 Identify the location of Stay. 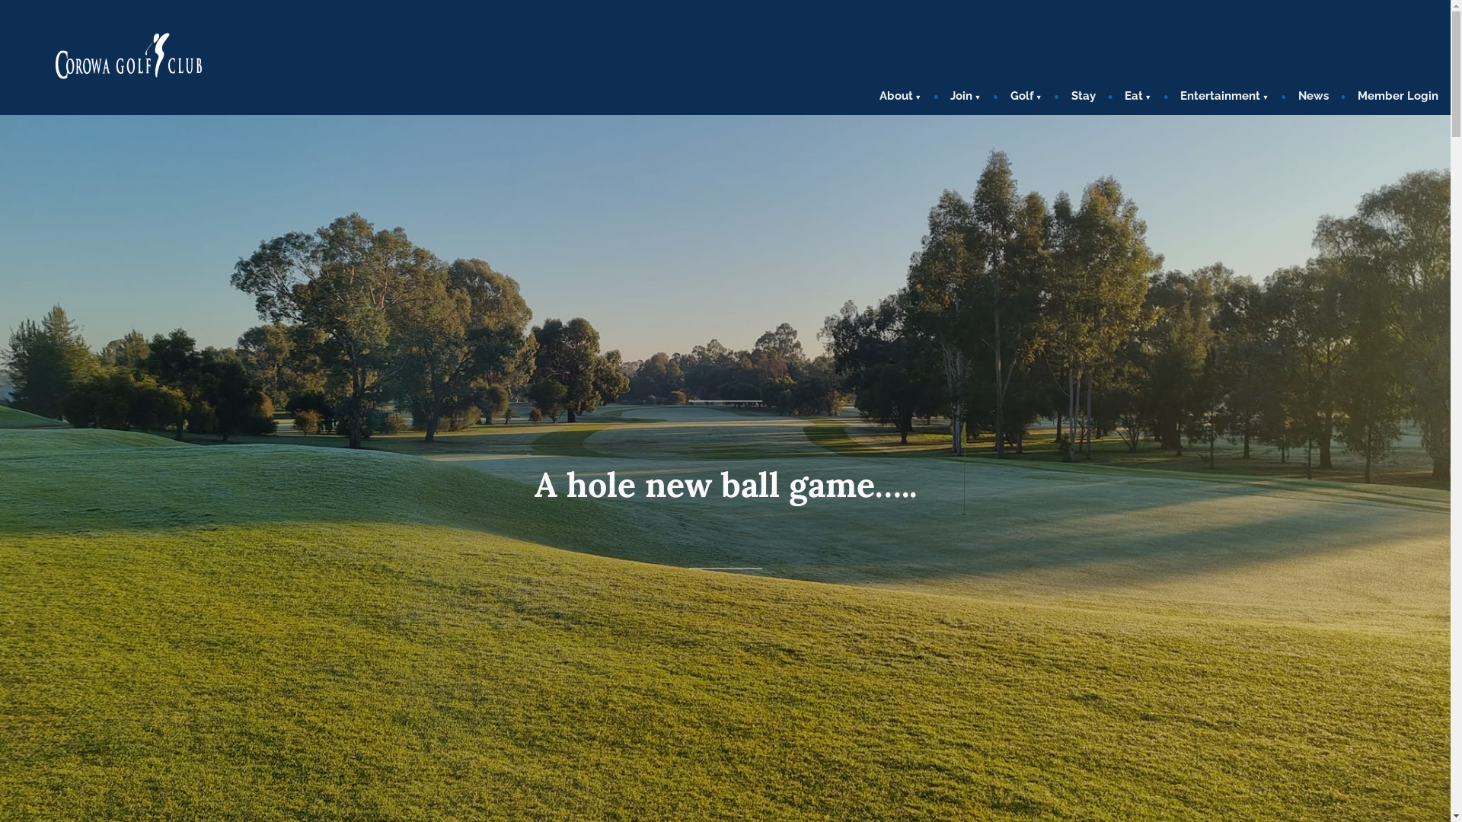
(1084, 97).